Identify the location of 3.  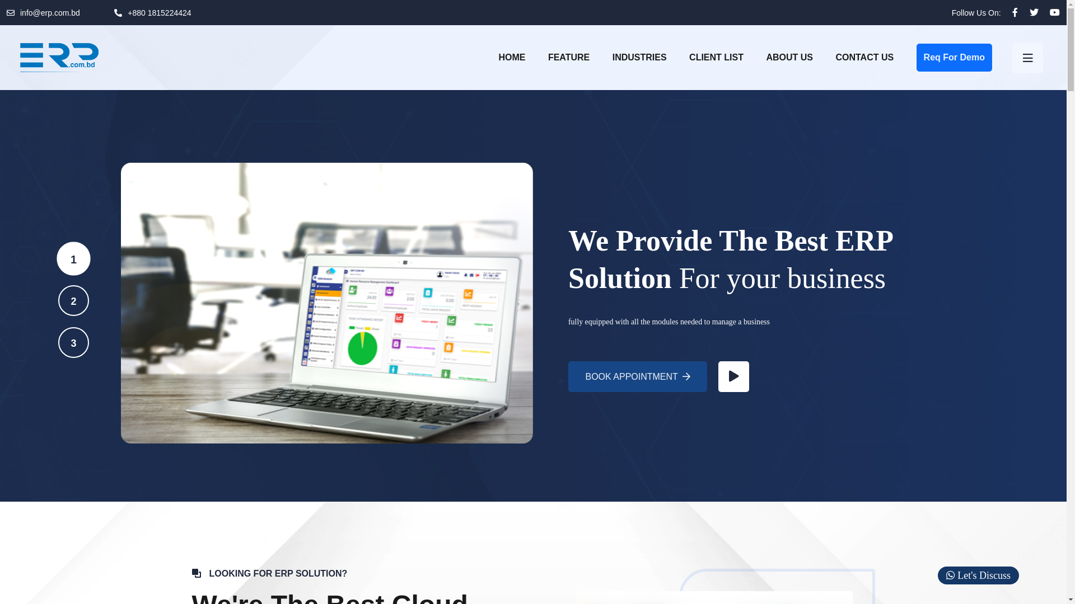
(72, 341).